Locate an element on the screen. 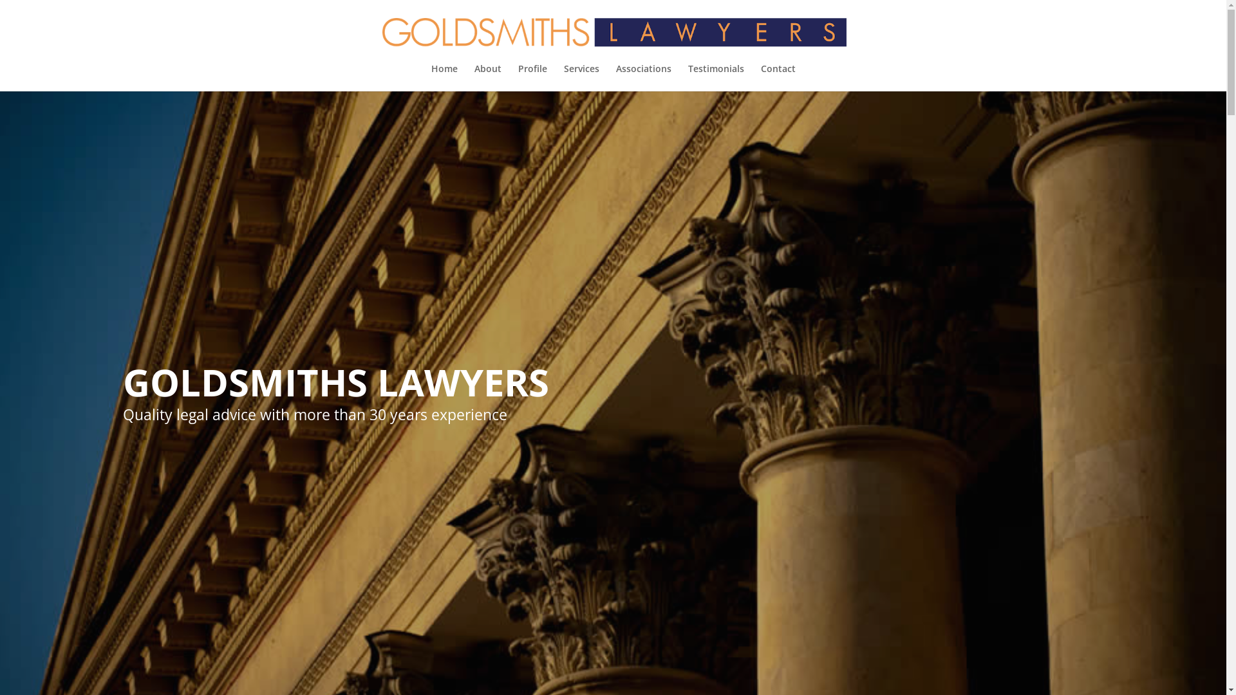 The height and width of the screenshot is (695, 1236). Profile is located at coordinates (532, 78).